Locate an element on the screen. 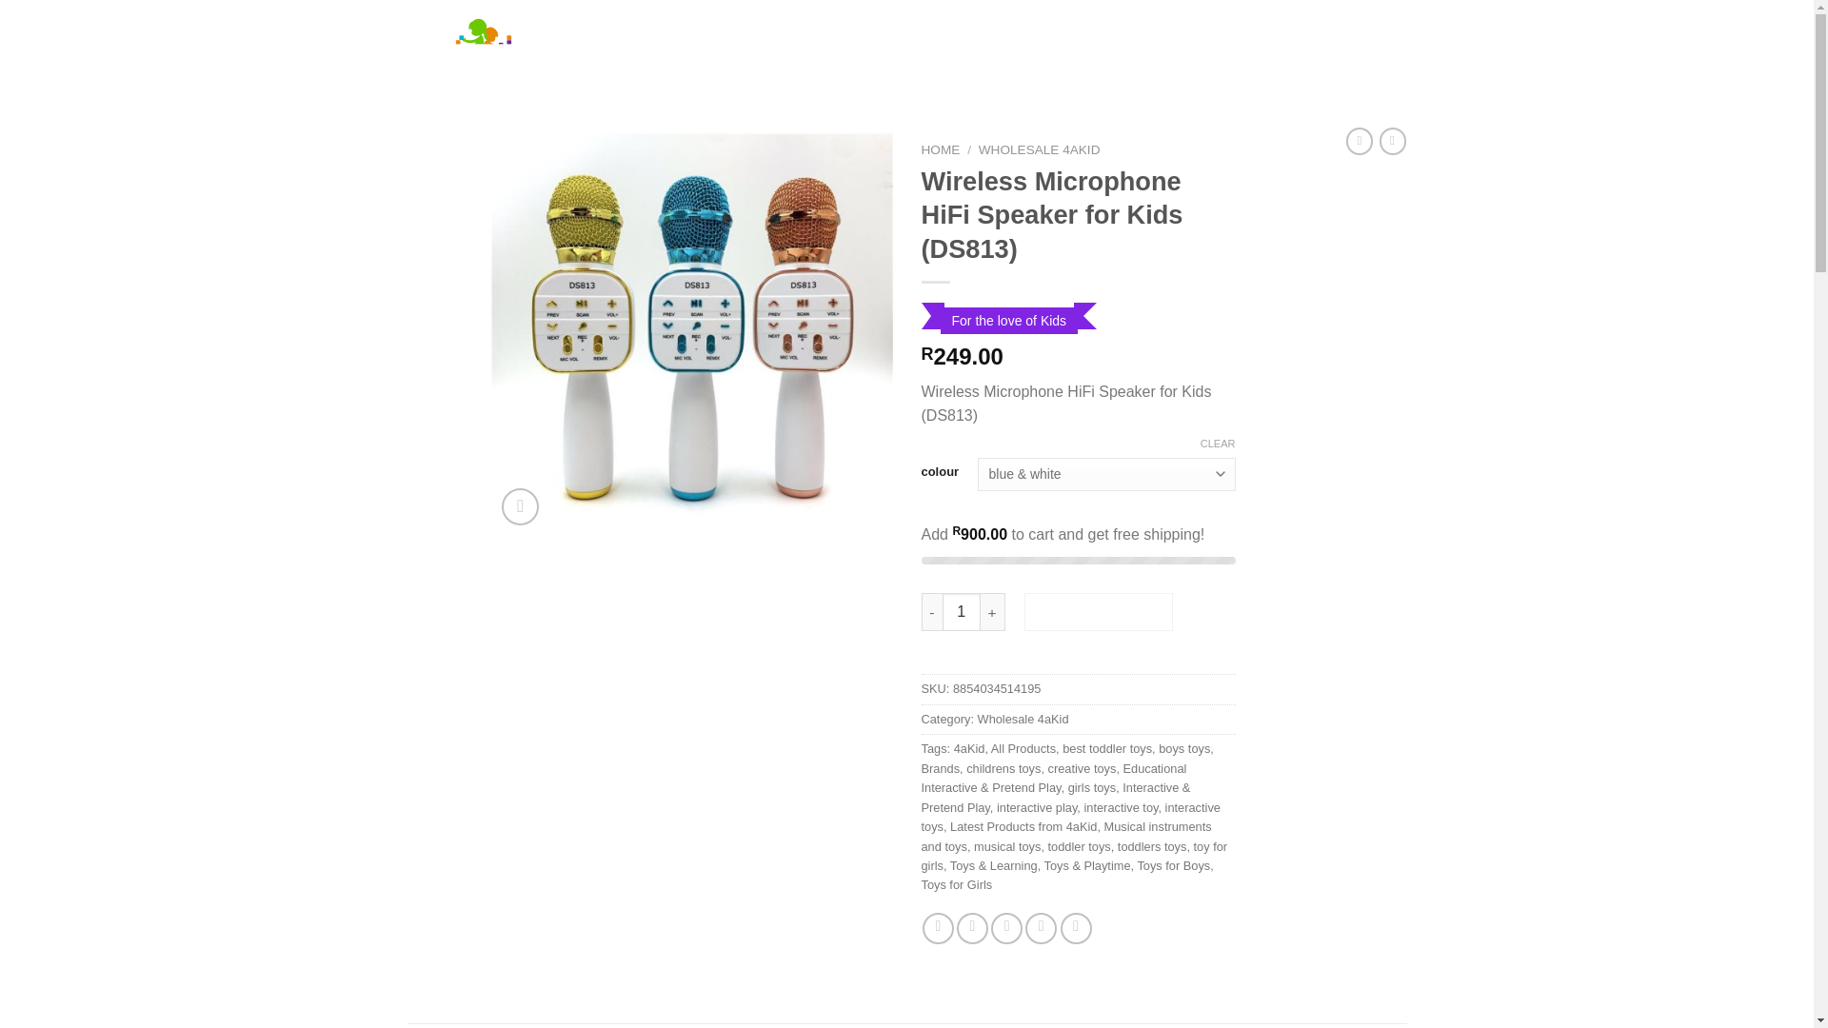 The height and width of the screenshot is (1028, 1828). Share on Twitter is located at coordinates (972, 929).